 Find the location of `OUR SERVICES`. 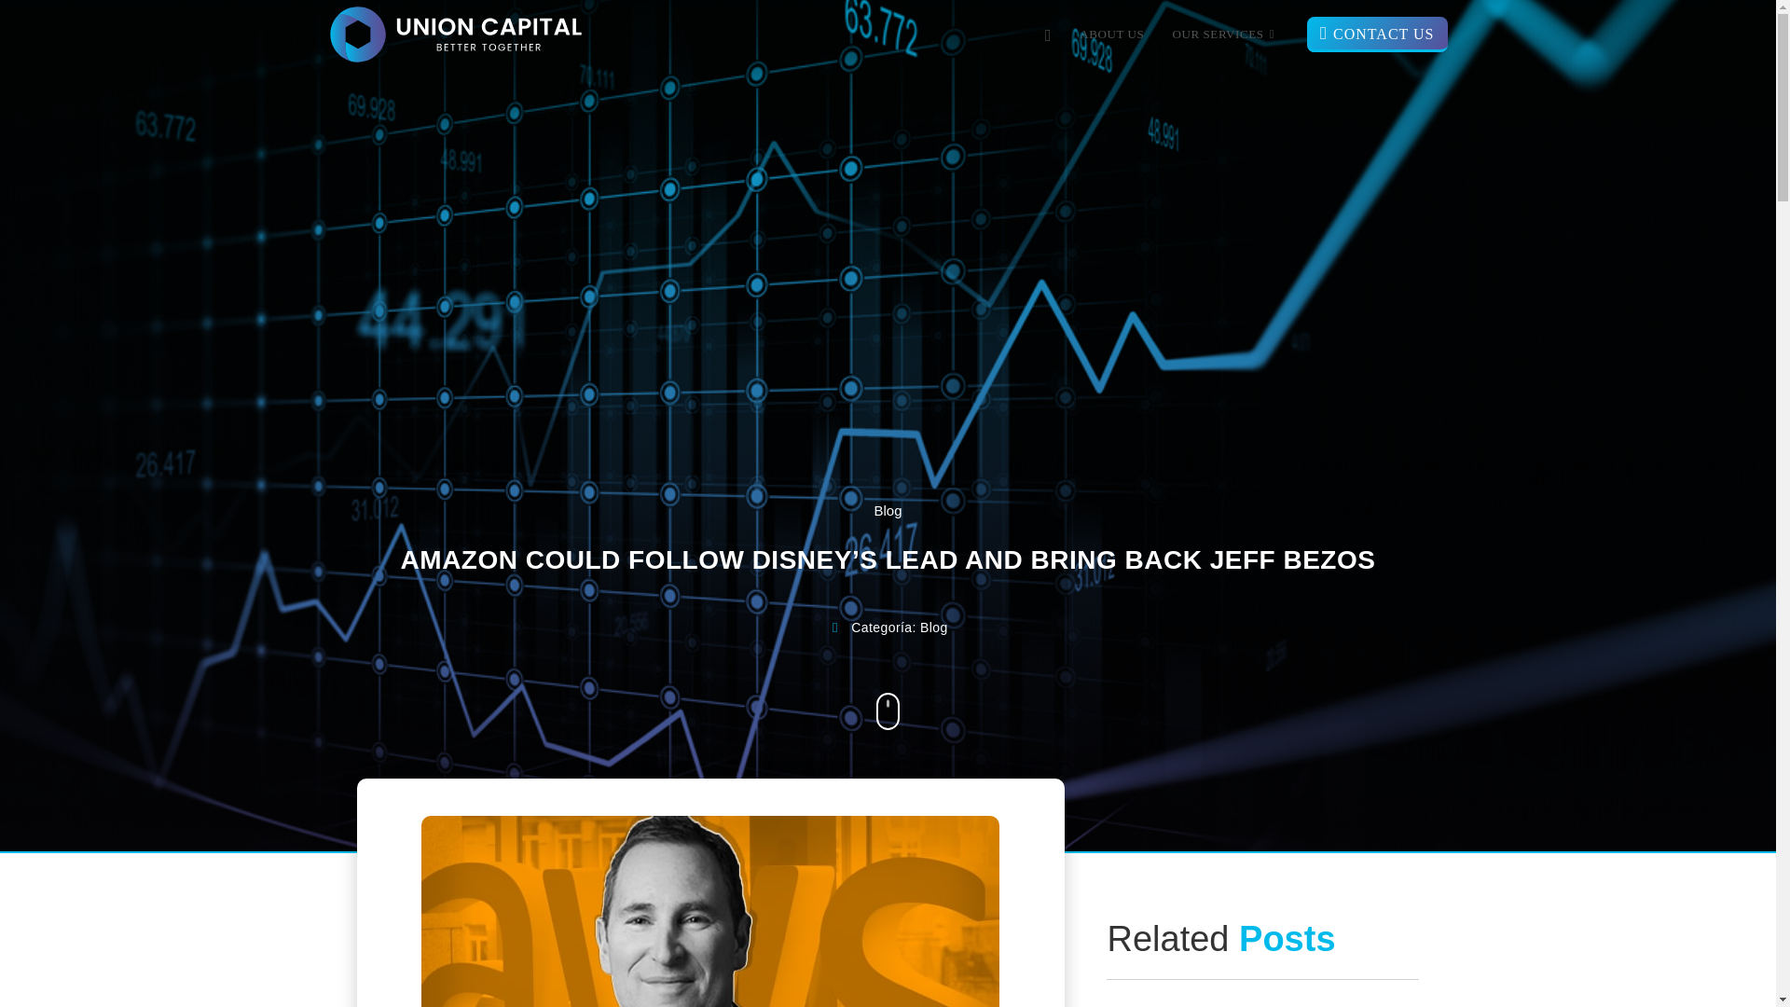

OUR SERVICES is located at coordinates (1225, 34).